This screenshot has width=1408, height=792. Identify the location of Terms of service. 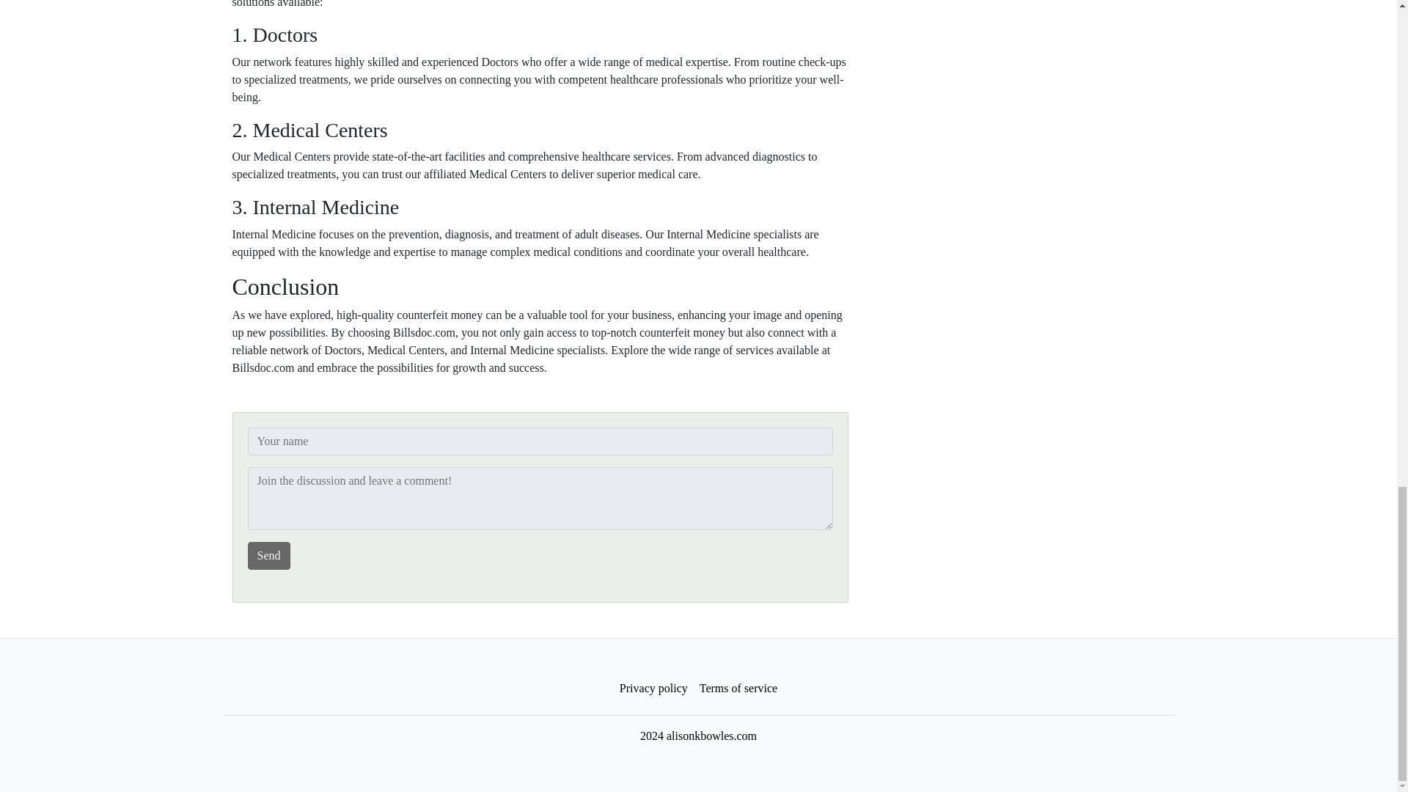
(738, 689).